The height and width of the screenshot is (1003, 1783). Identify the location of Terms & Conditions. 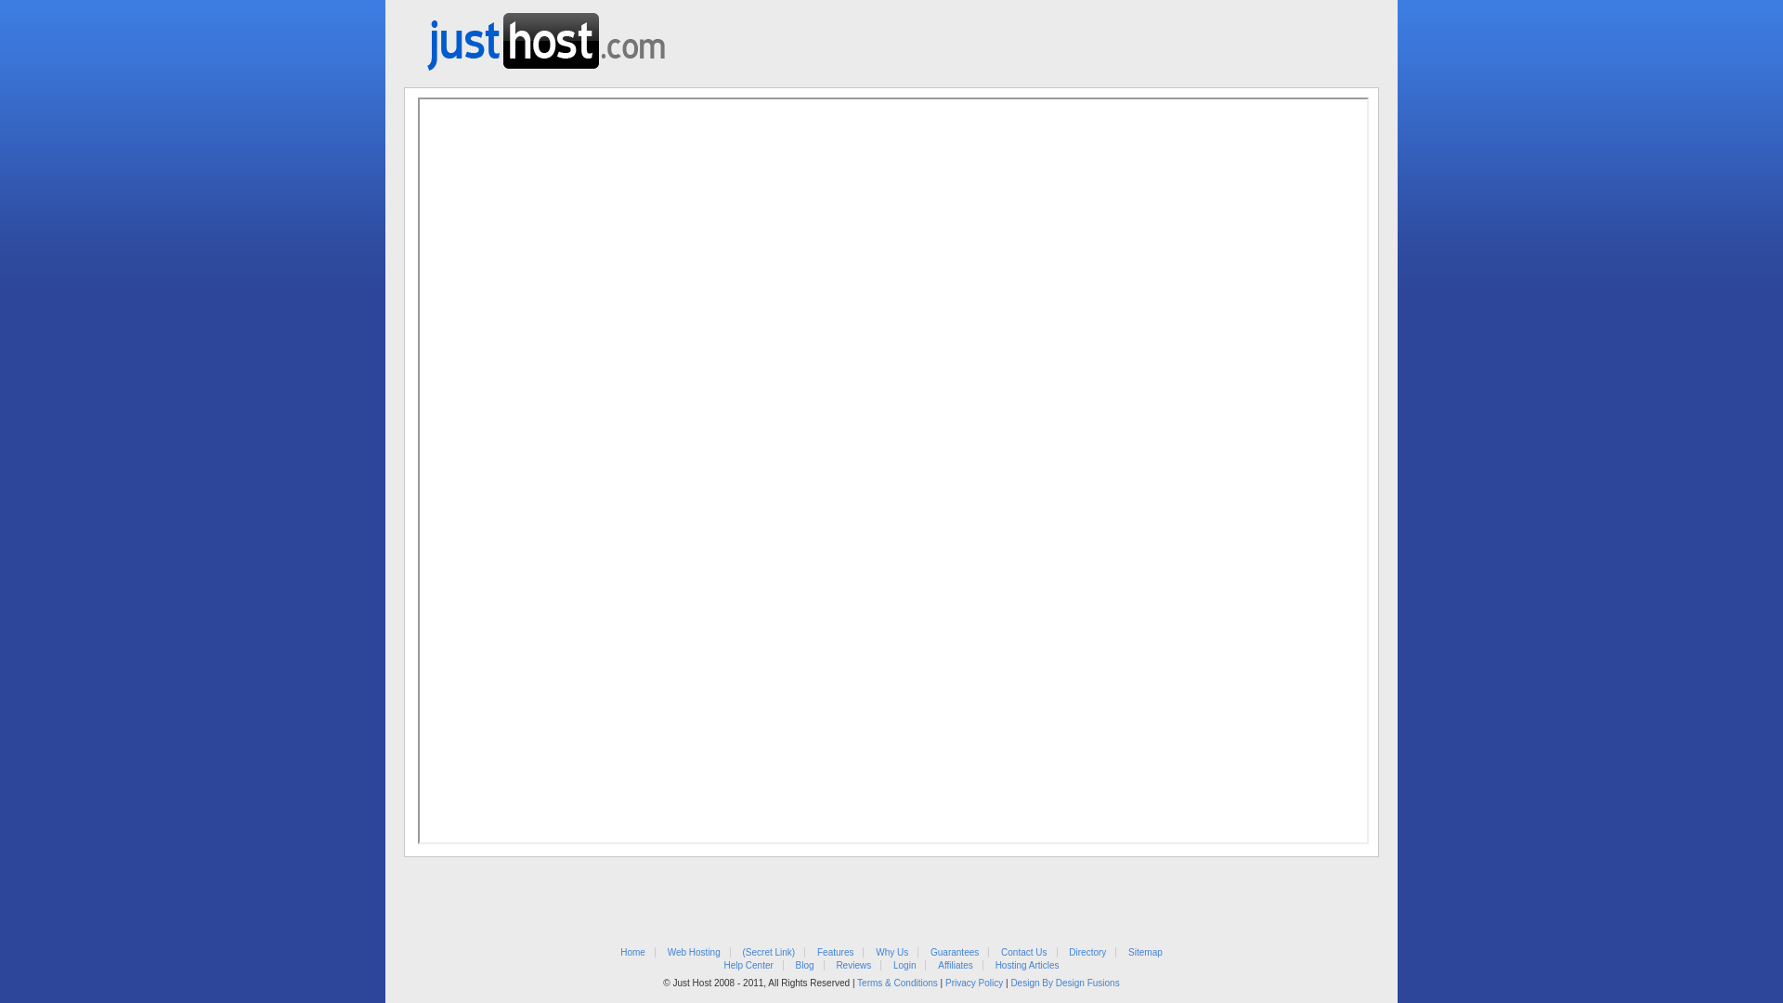
(897, 983).